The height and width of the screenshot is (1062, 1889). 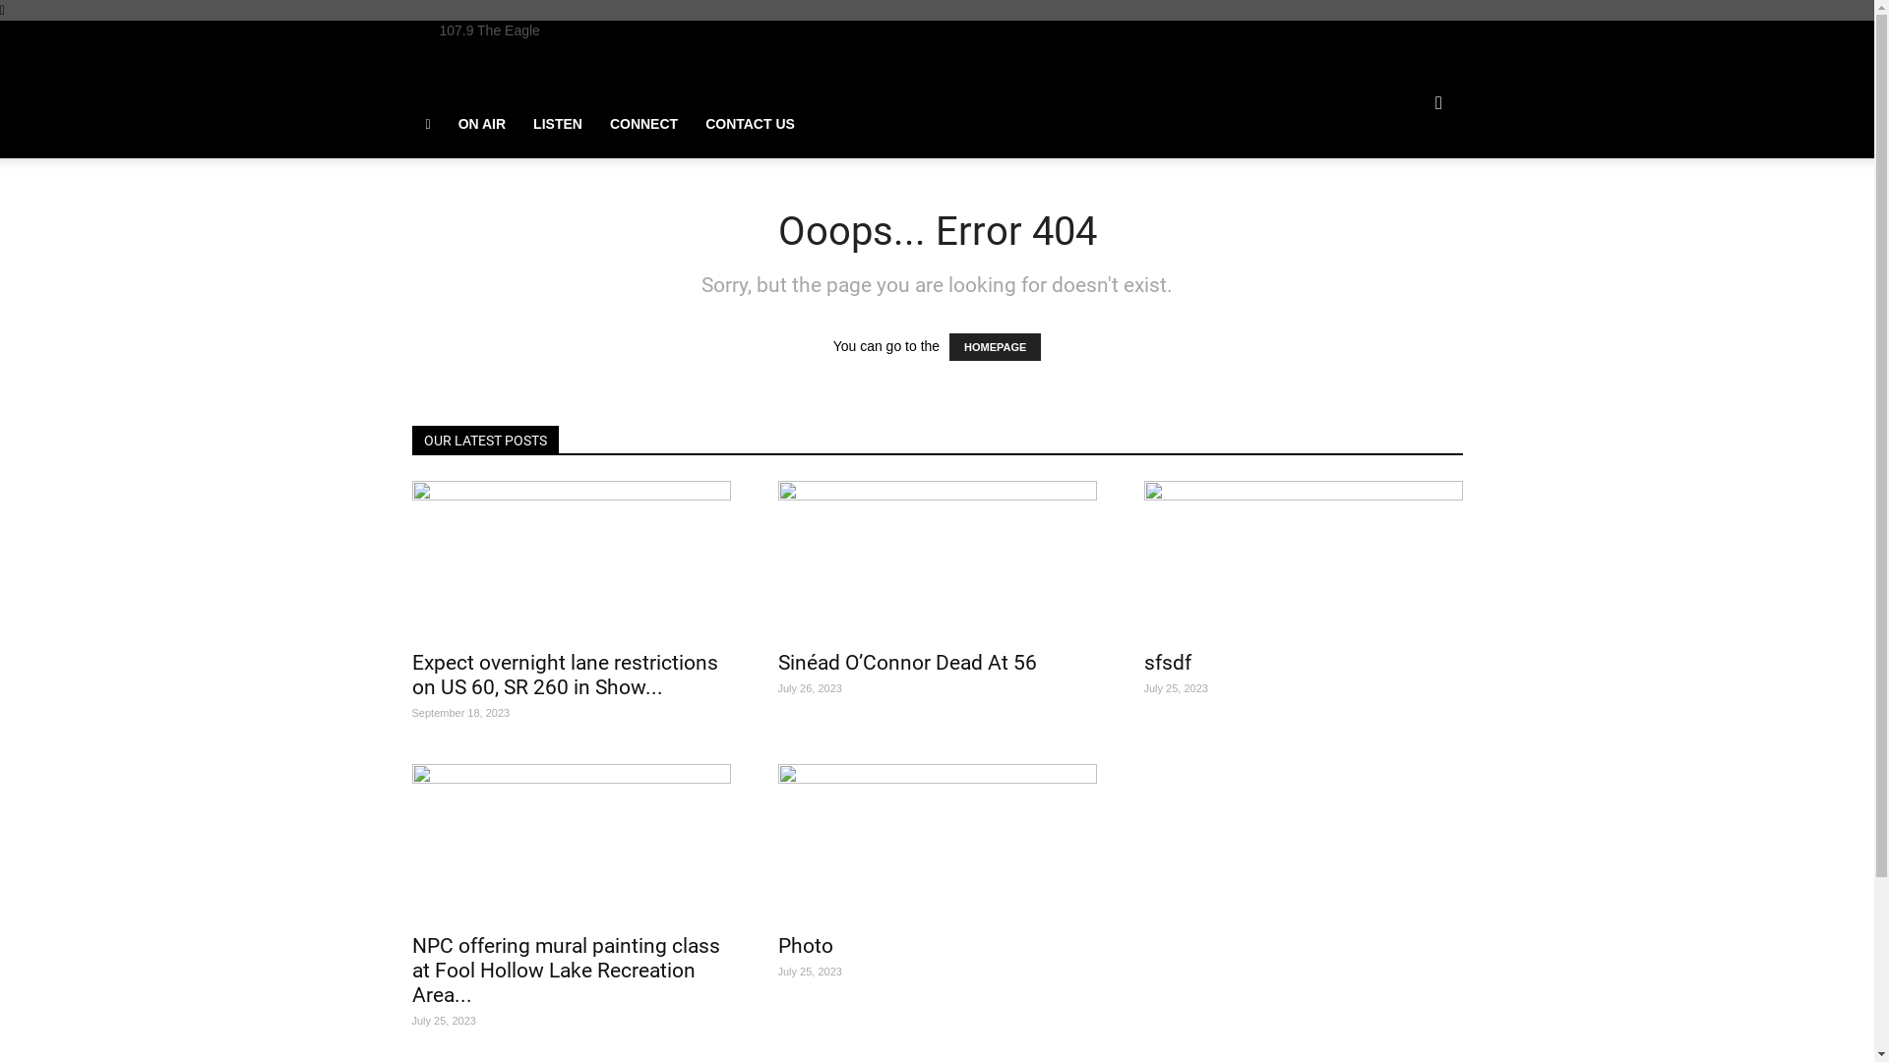 What do you see at coordinates (487, 29) in the screenshot?
I see `107.9 The Eagle` at bounding box center [487, 29].